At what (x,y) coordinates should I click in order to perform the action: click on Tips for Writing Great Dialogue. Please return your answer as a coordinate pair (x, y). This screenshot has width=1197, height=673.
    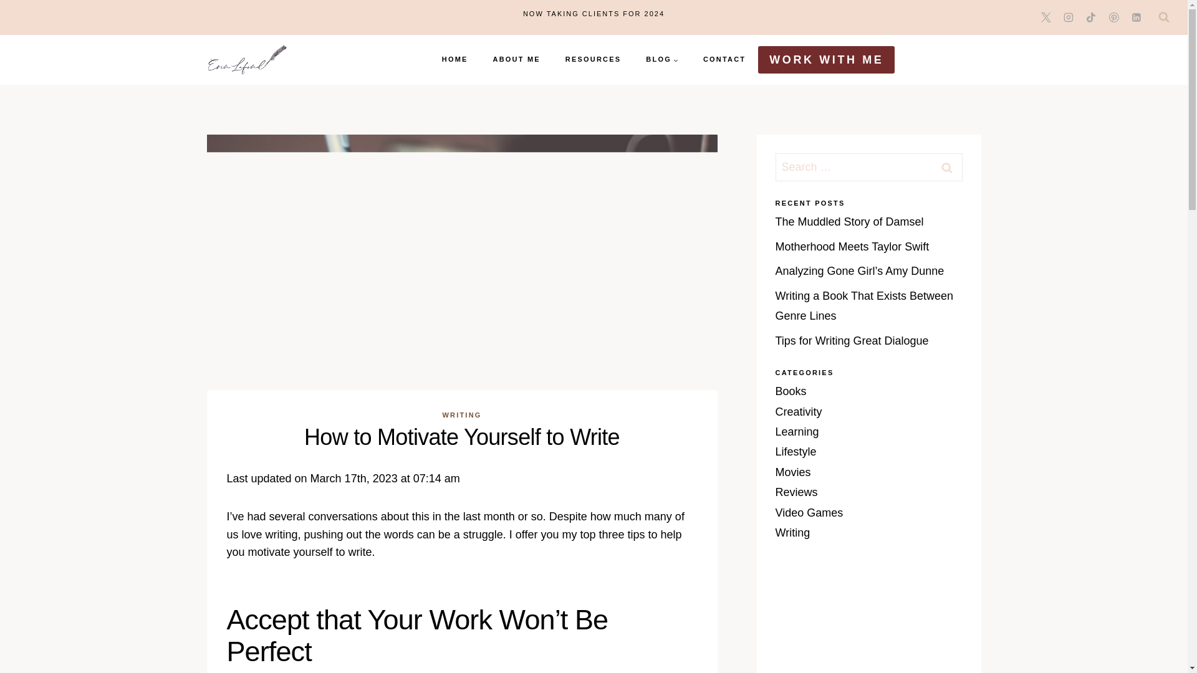
    Looking at the image, I should click on (852, 340).